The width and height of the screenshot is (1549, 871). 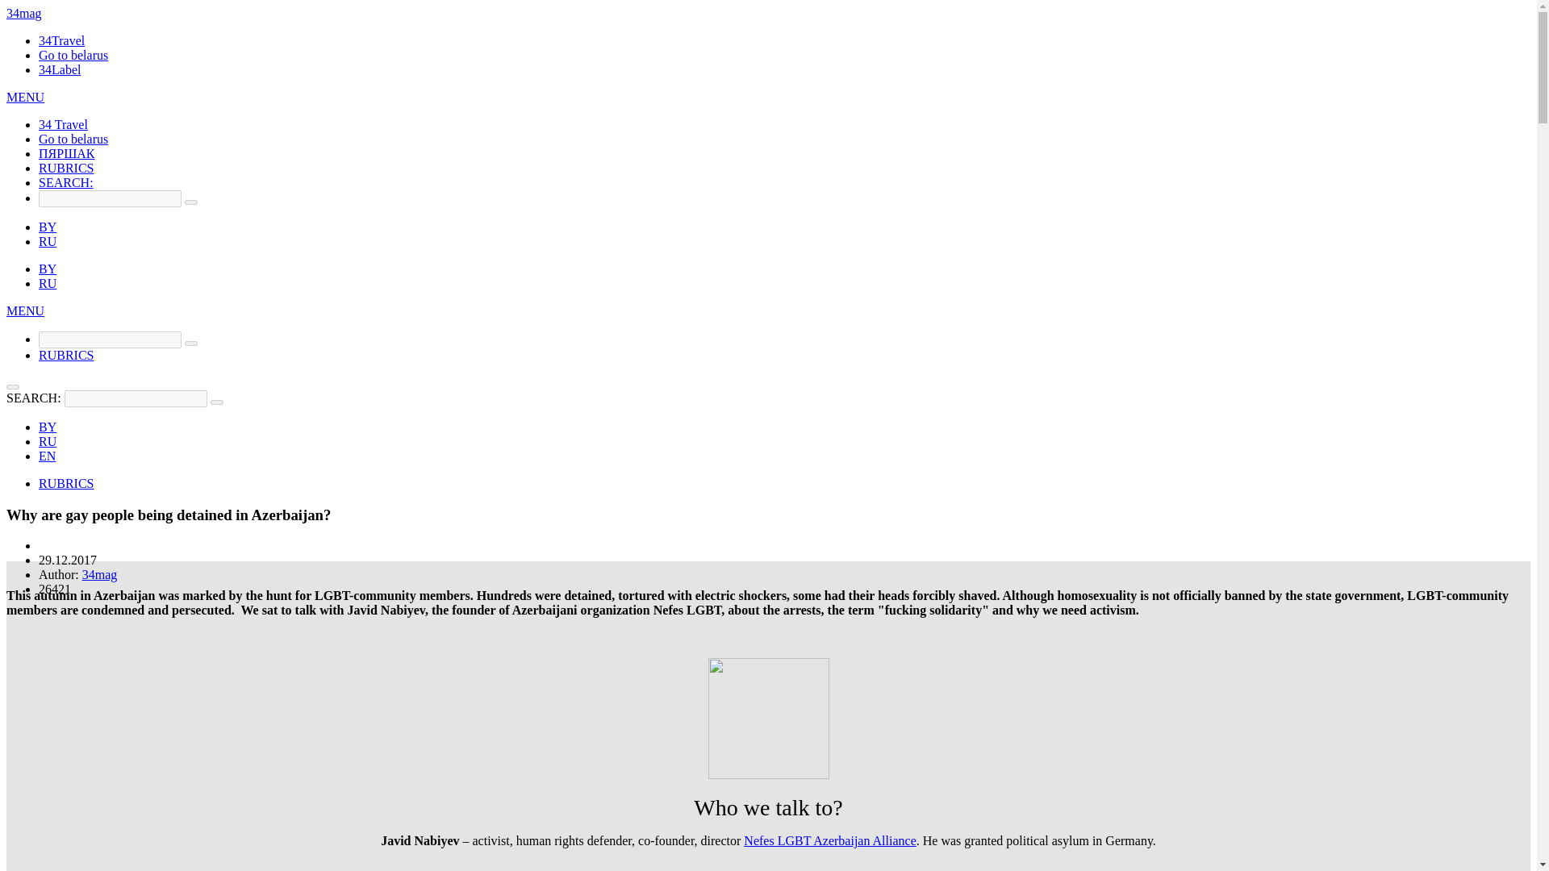 What do you see at coordinates (47, 269) in the screenshot?
I see `BY` at bounding box center [47, 269].